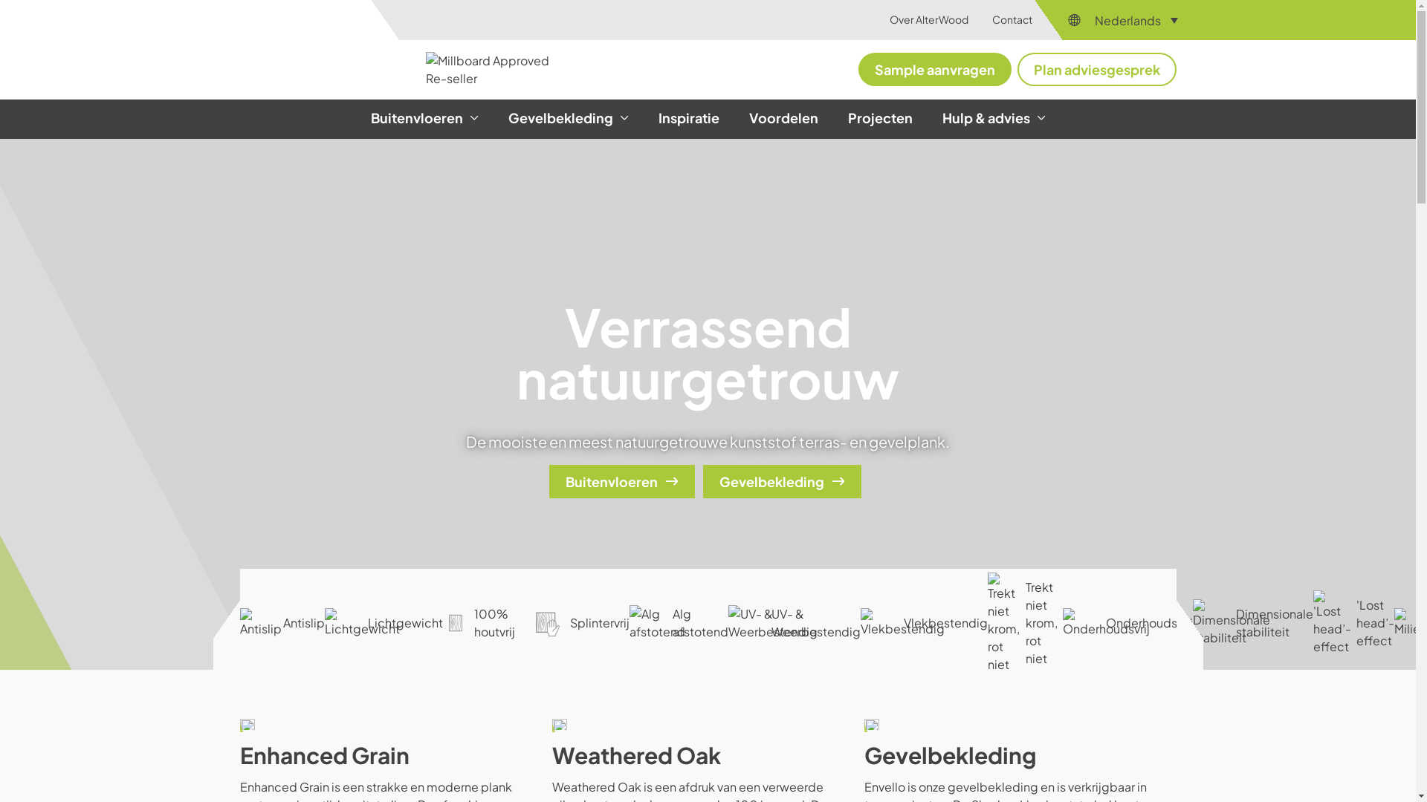 This screenshot has width=1427, height=802. I want to click on Alterwood BE, so click(311, 53).